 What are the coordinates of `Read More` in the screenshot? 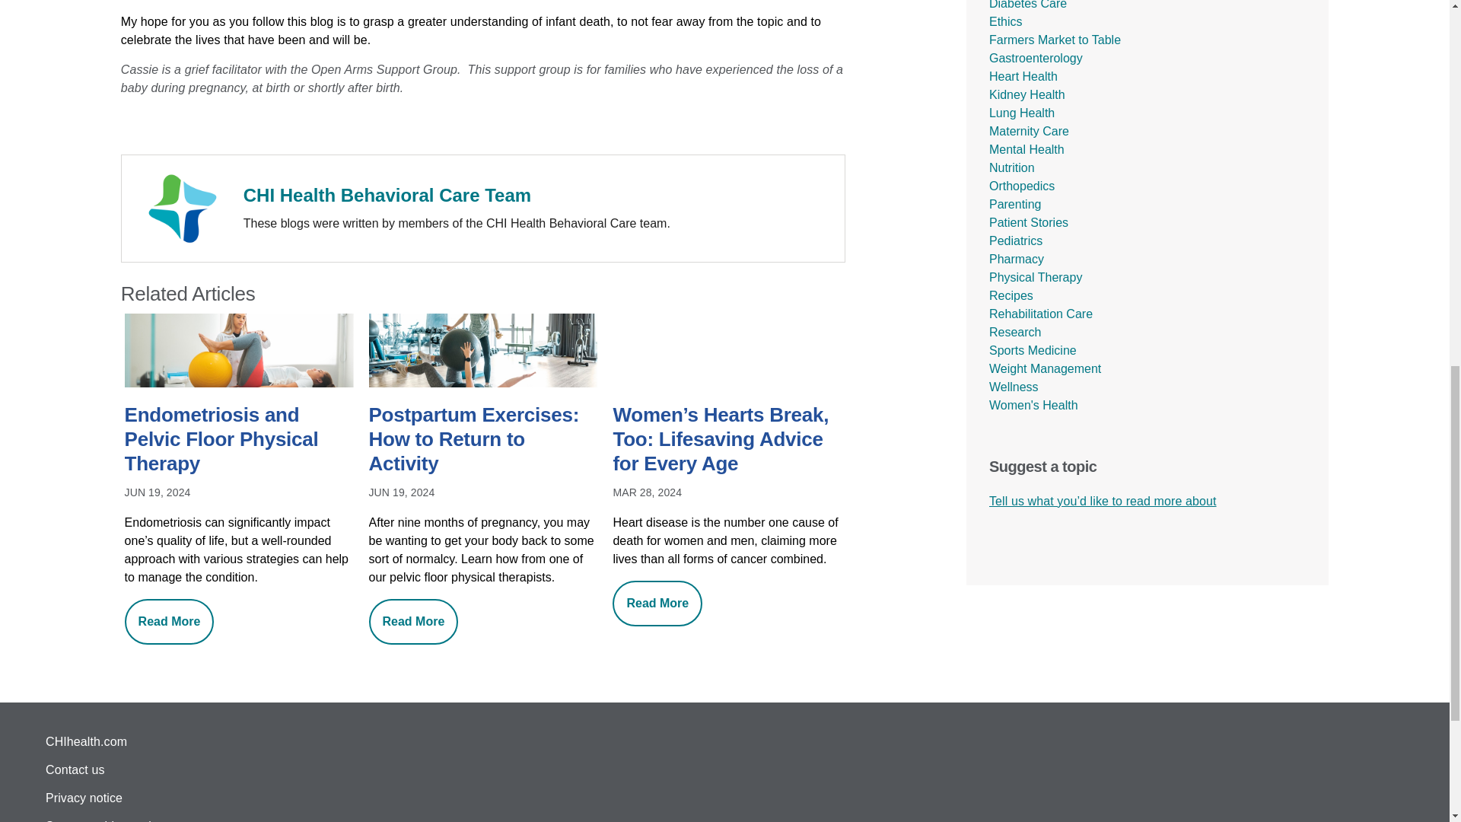 It's located at (169, 621).